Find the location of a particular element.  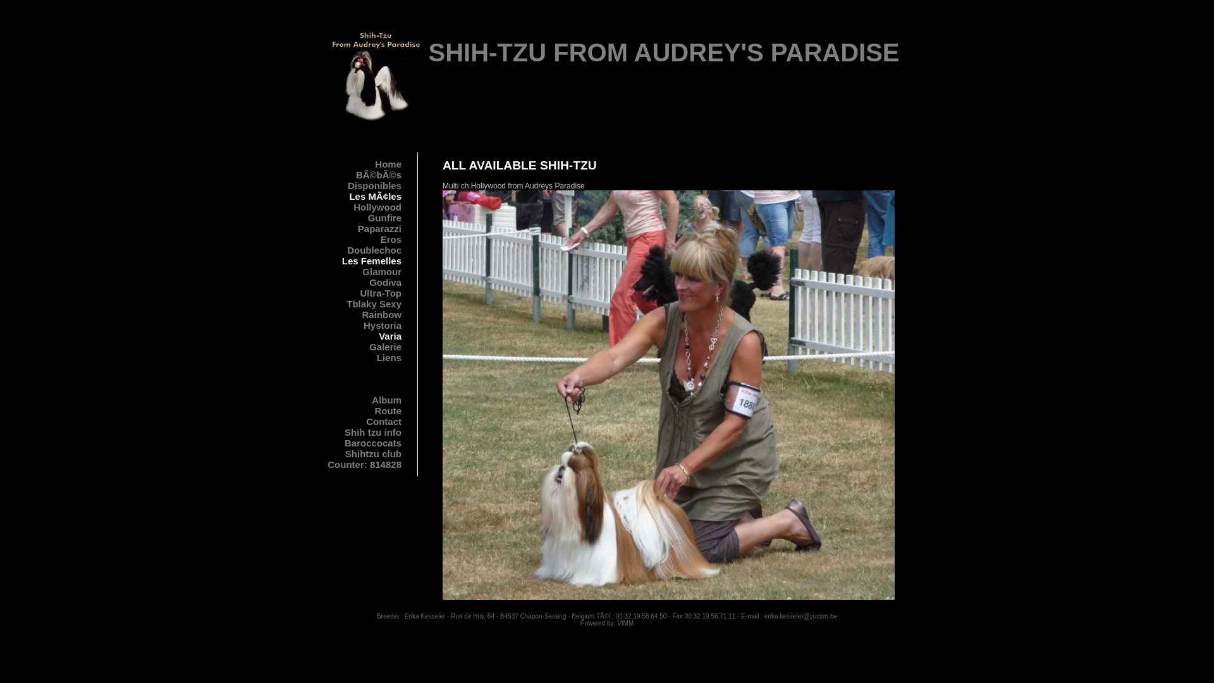

Contact is located at coordinates (355, 421).